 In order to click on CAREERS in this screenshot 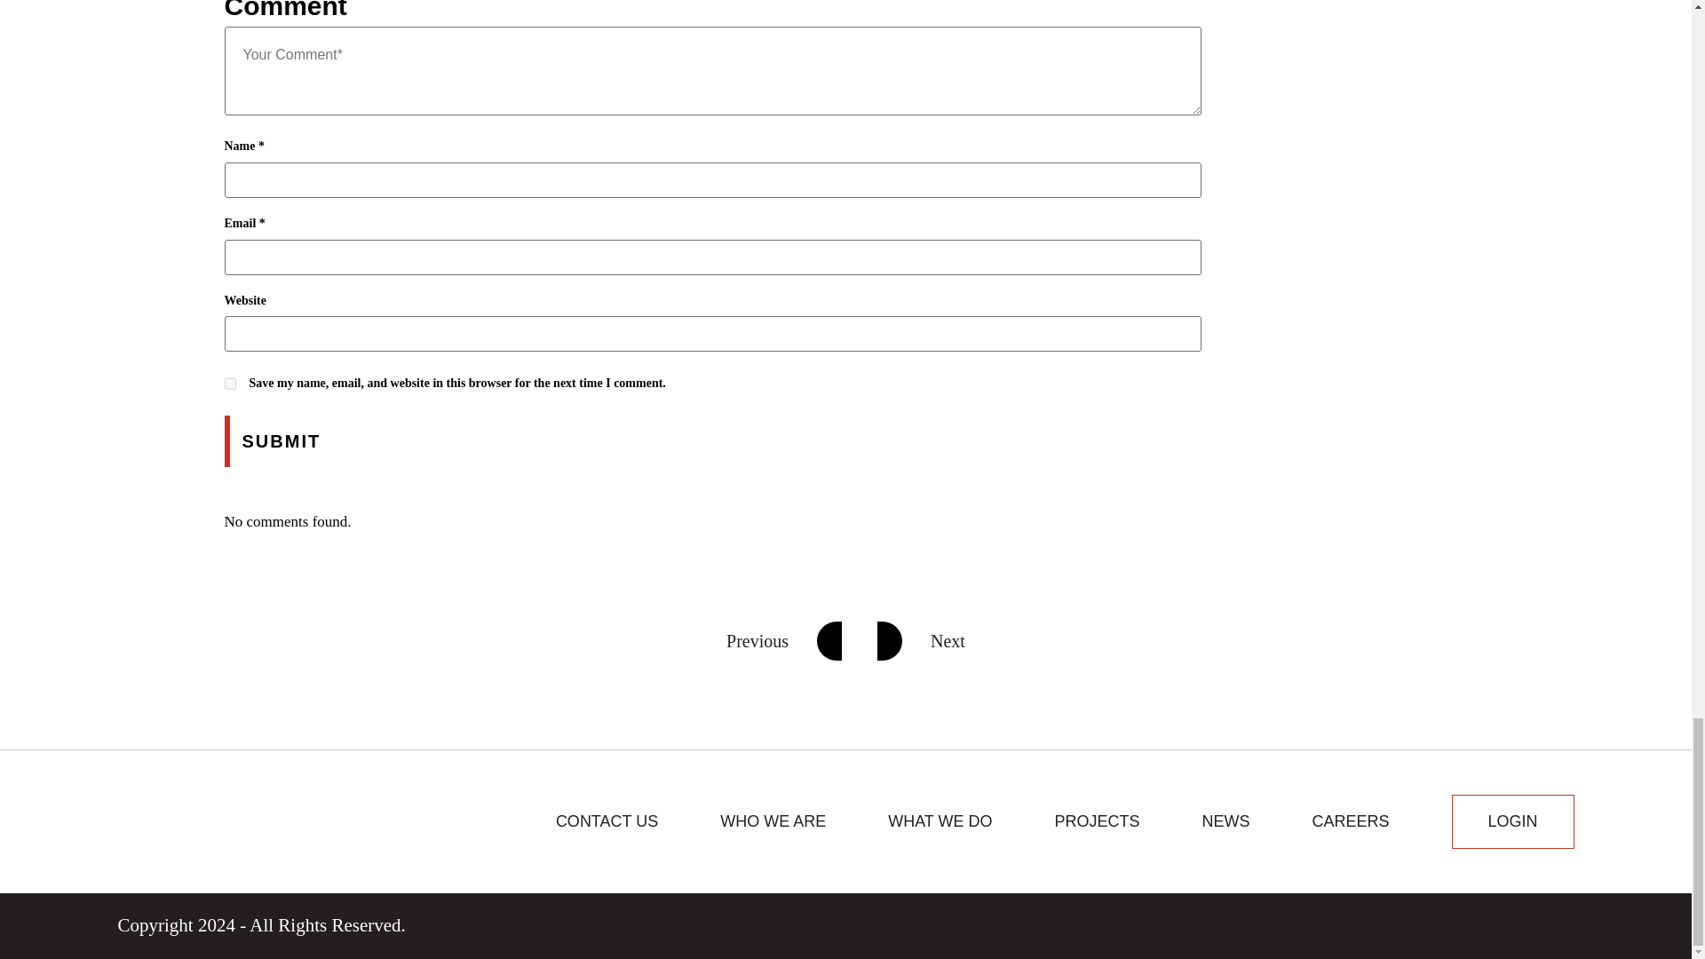, I will do `click(1351, 821)`.